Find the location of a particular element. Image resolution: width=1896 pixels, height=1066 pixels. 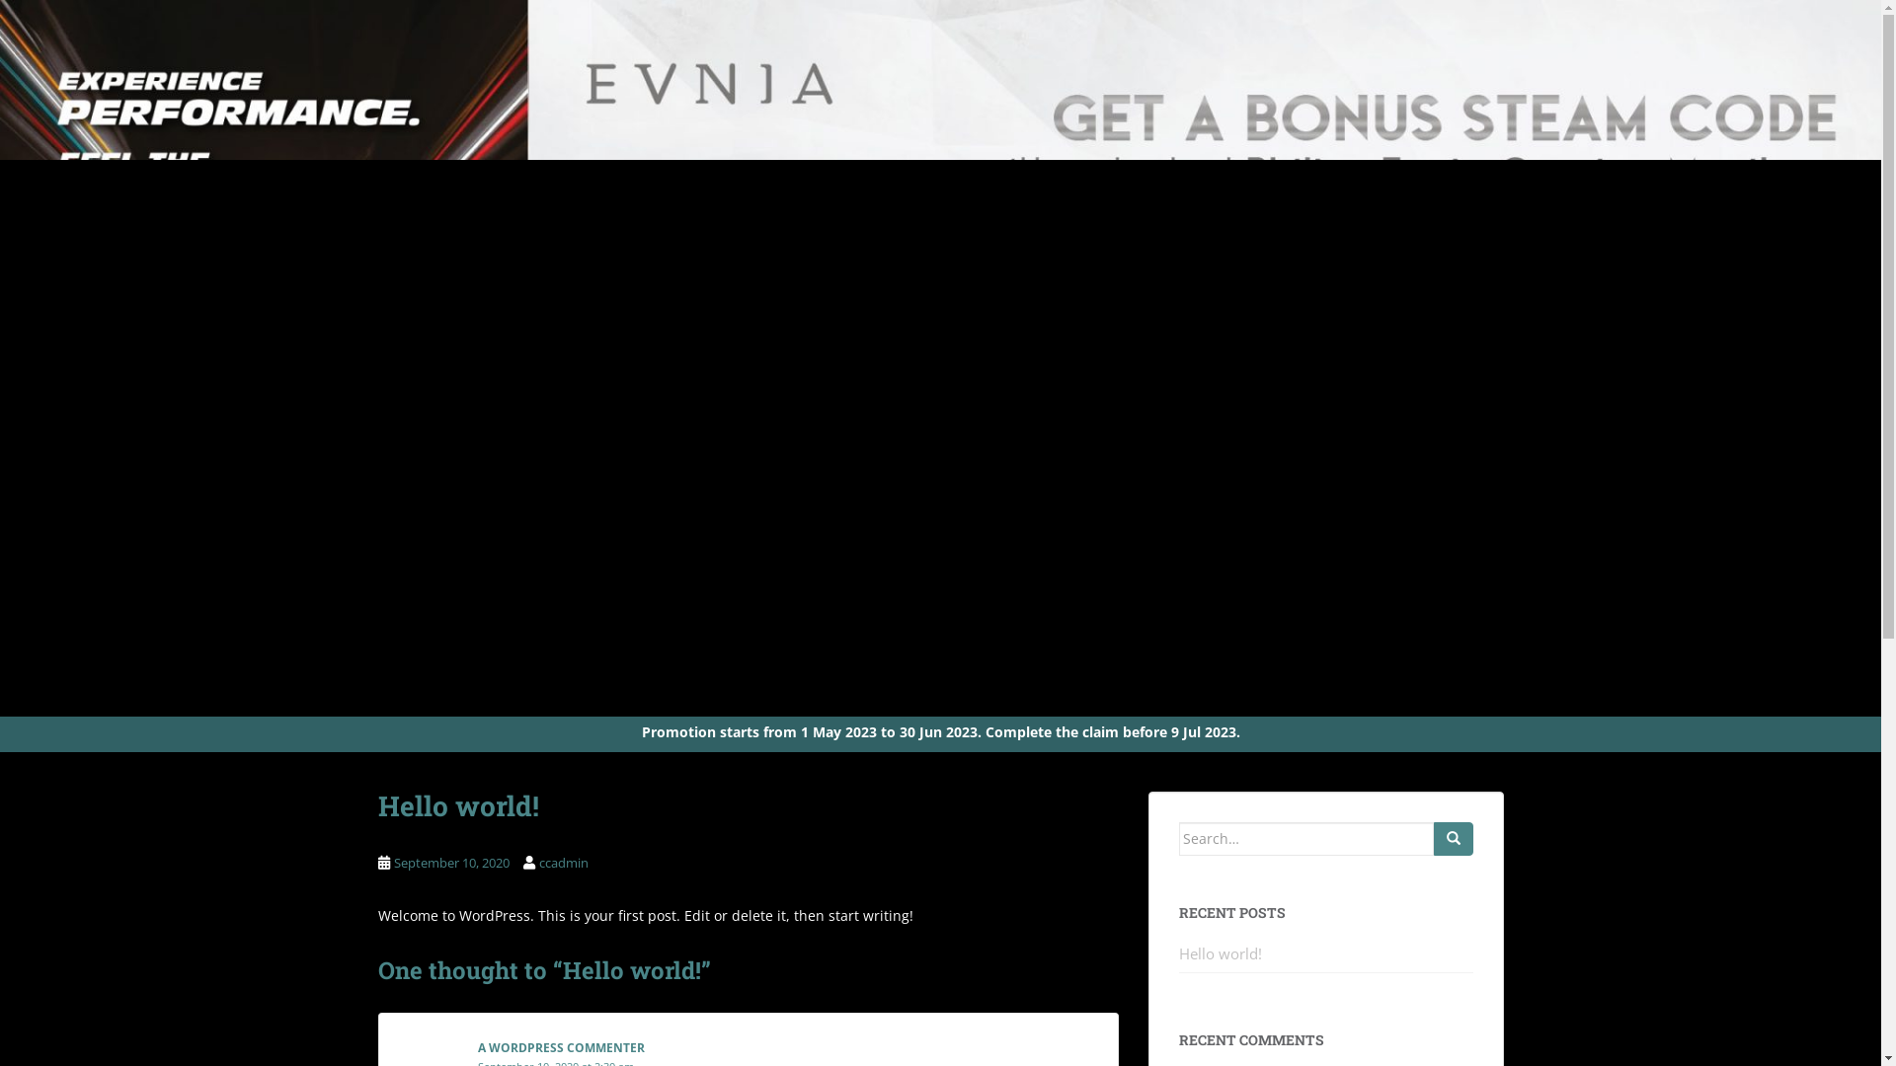

Search for: is located at coordinates (1306, 839).